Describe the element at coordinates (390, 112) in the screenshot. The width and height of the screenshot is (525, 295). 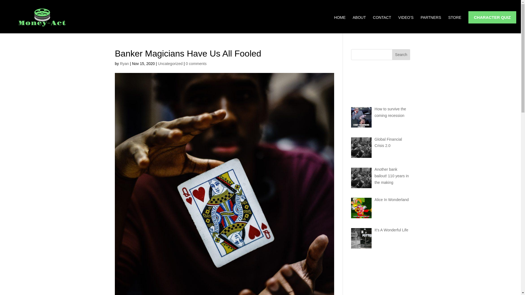
I see `How to survive the coming recession` at that location.